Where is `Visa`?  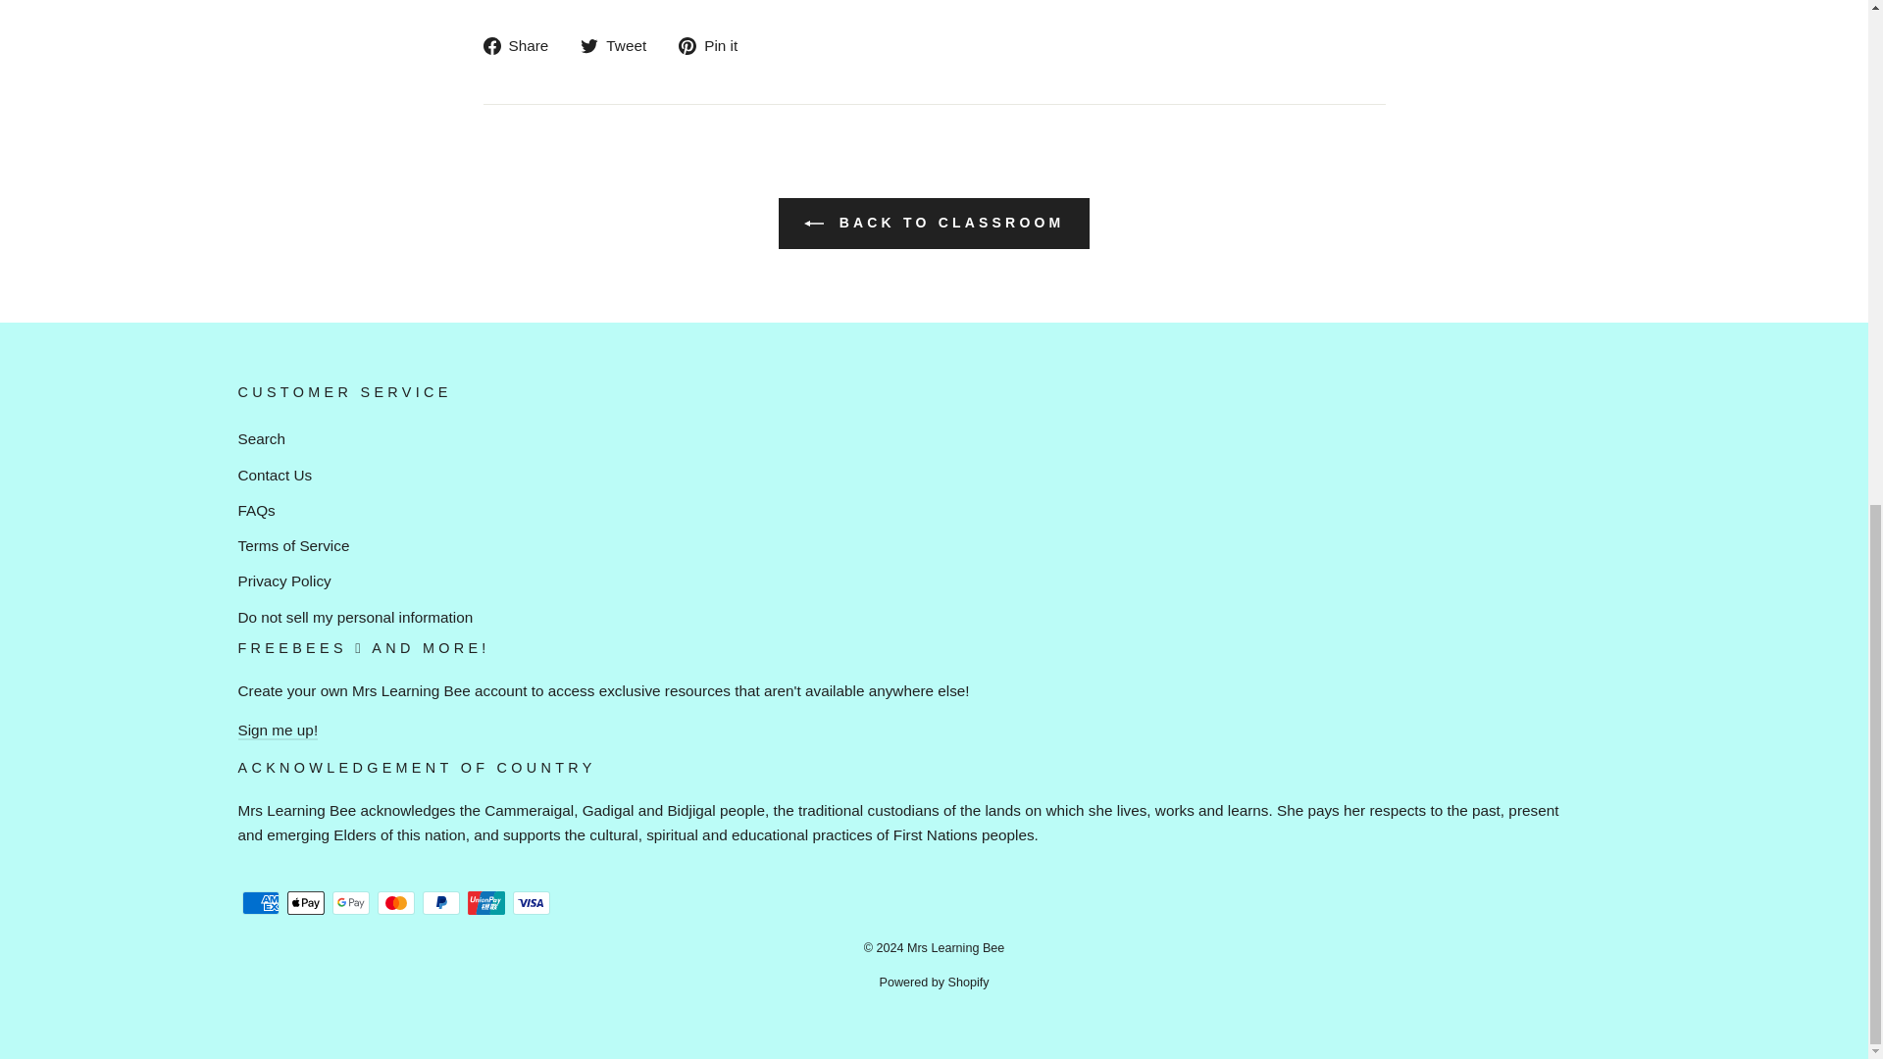 Visa is located at coordinates (531, 903).